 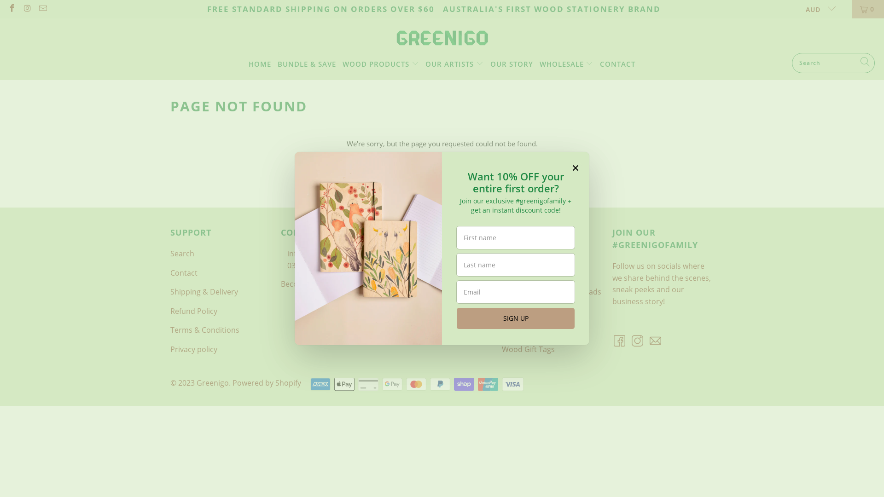 What do you see at coordinates (194, 349) in the screenshot?
I see `Privacy policy` at bounding box center [194, 349].